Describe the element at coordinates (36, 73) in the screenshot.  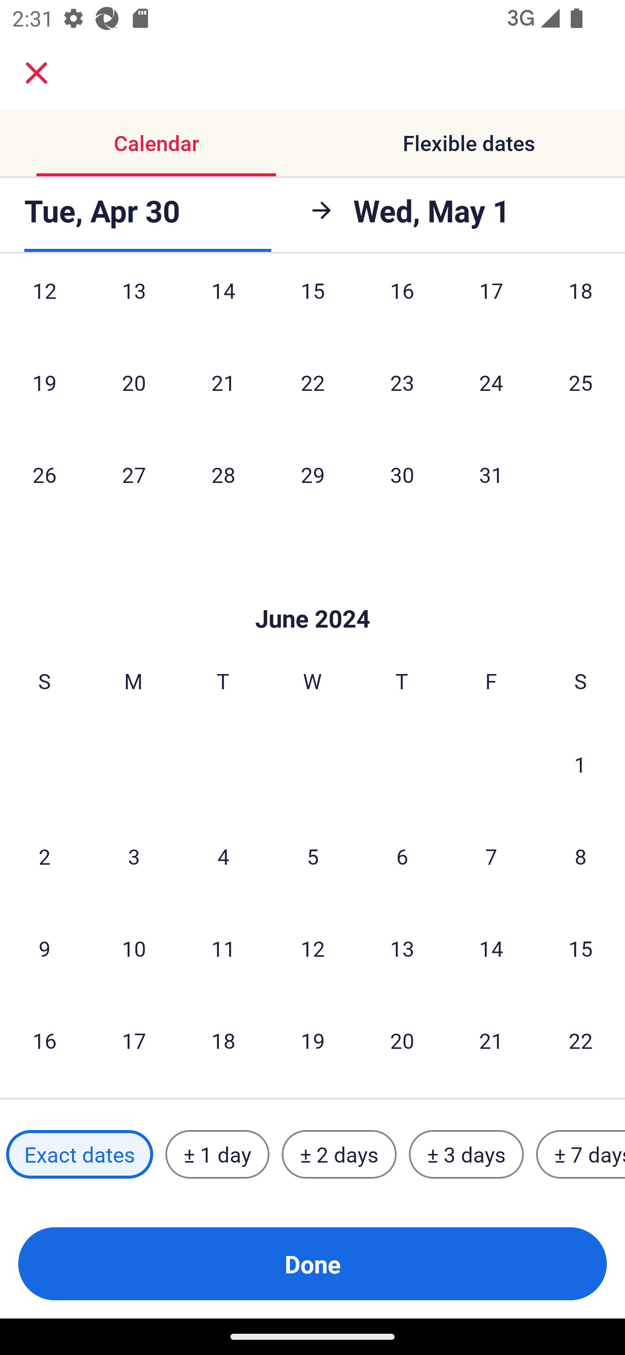
I see `close.` at that location.